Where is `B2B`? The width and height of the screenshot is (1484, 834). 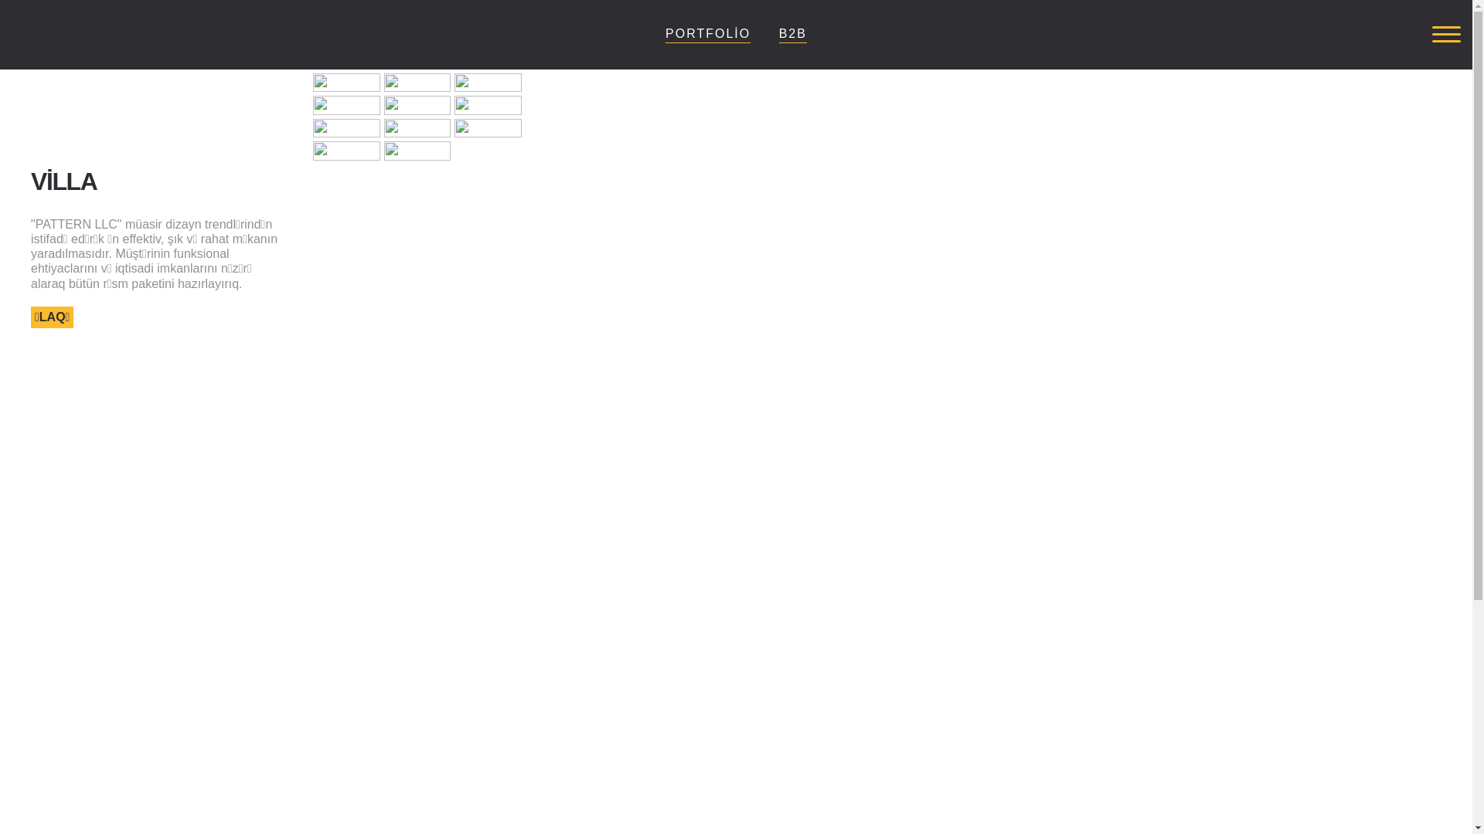
B2B is located at coordinates (793, 34).